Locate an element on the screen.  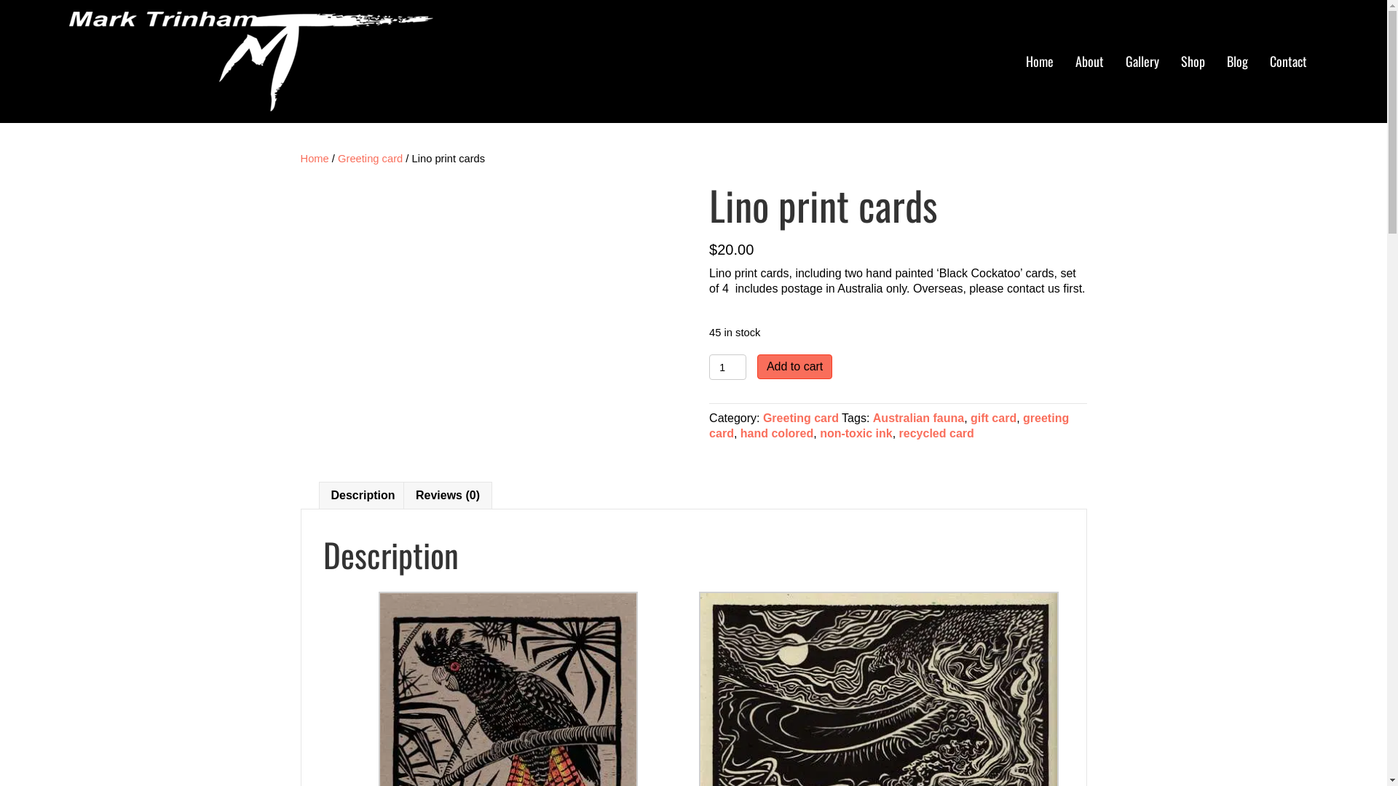
Greeting card is located at coordinates (801, 418).